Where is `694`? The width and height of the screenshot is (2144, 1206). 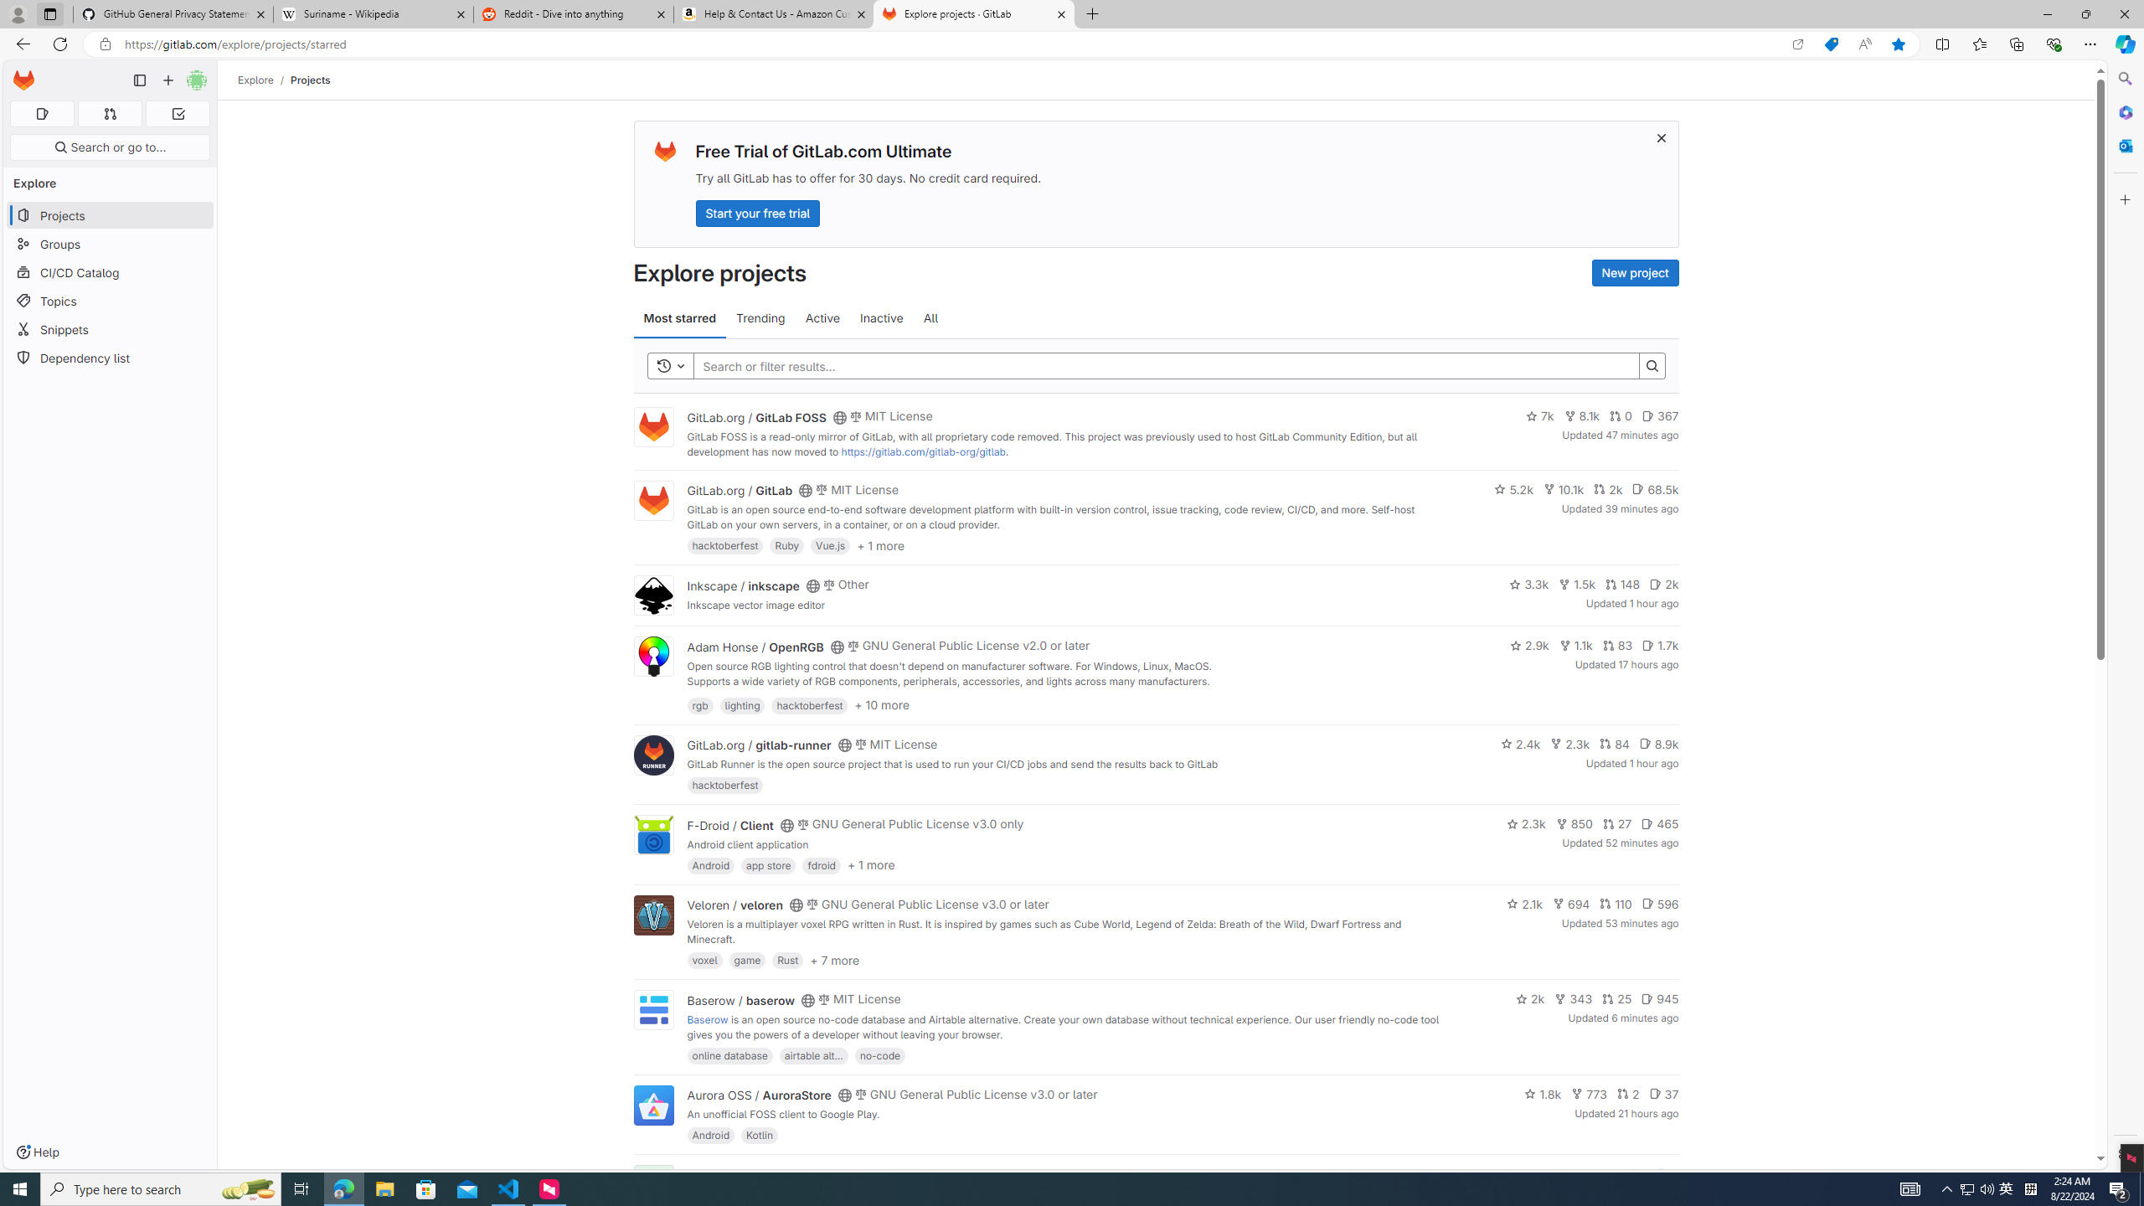 694 is located at coordinates (1571, 904).